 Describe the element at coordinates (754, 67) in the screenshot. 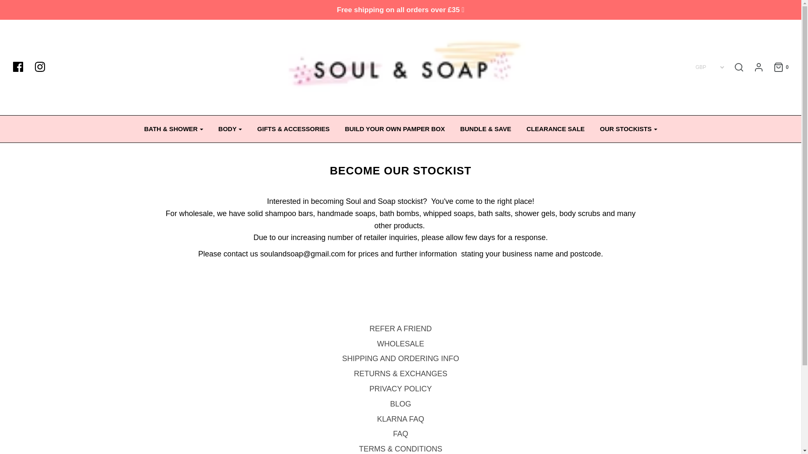

I see `Log in` at that location.